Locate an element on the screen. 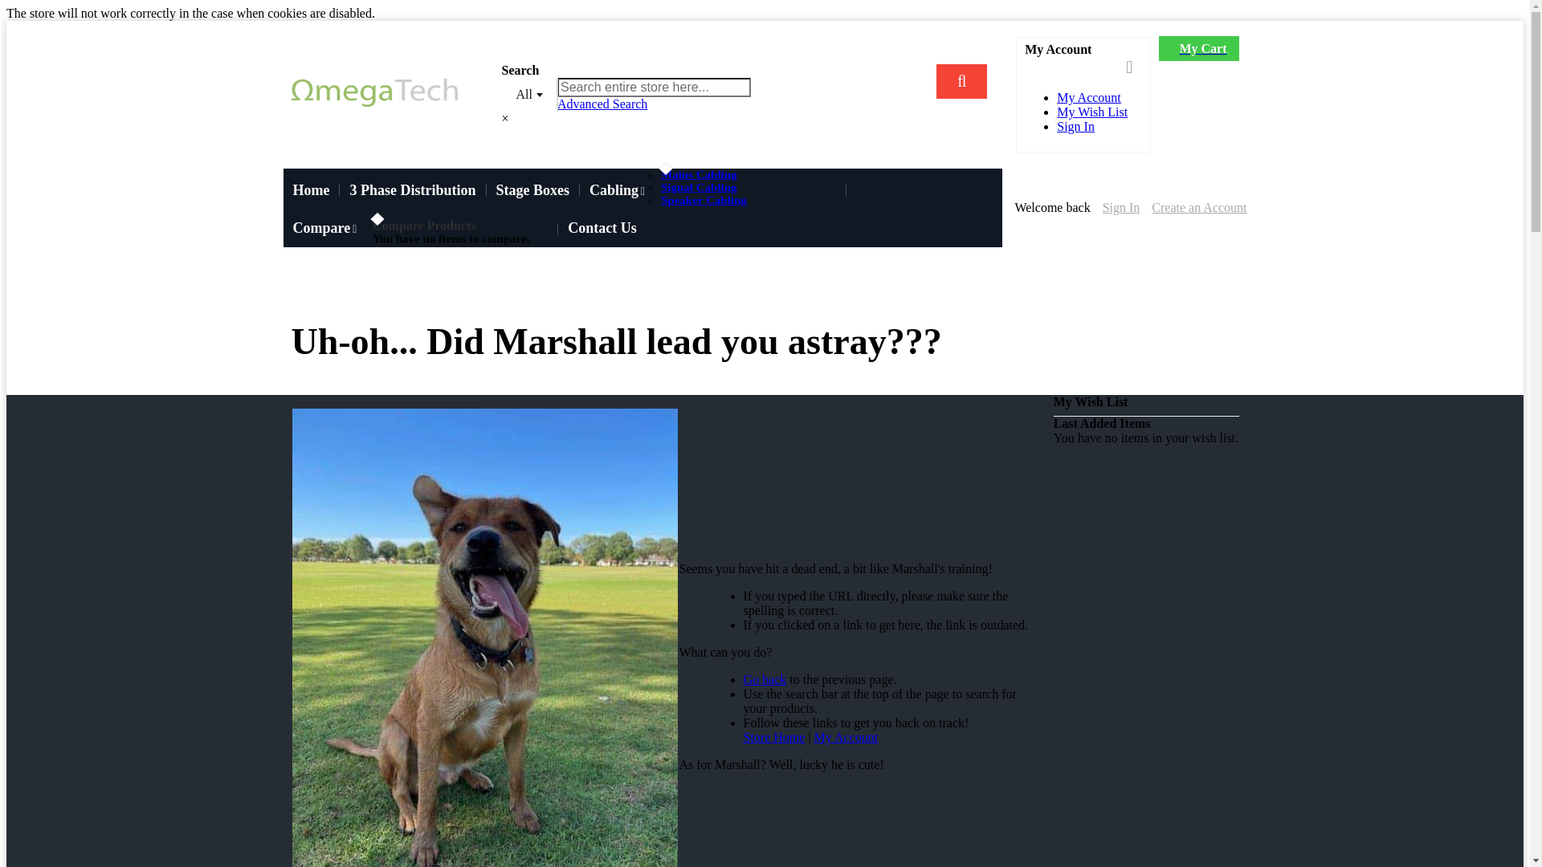  3 Phase Distribution is located at coordinates (413, 191).